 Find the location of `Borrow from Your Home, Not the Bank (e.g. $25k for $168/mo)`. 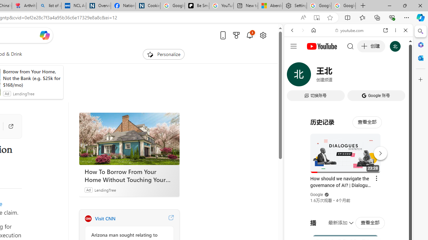

Borrow from Your Home, Not the Bank (e.g. $25k for $168/mo) is located at coordinates (31, 78).